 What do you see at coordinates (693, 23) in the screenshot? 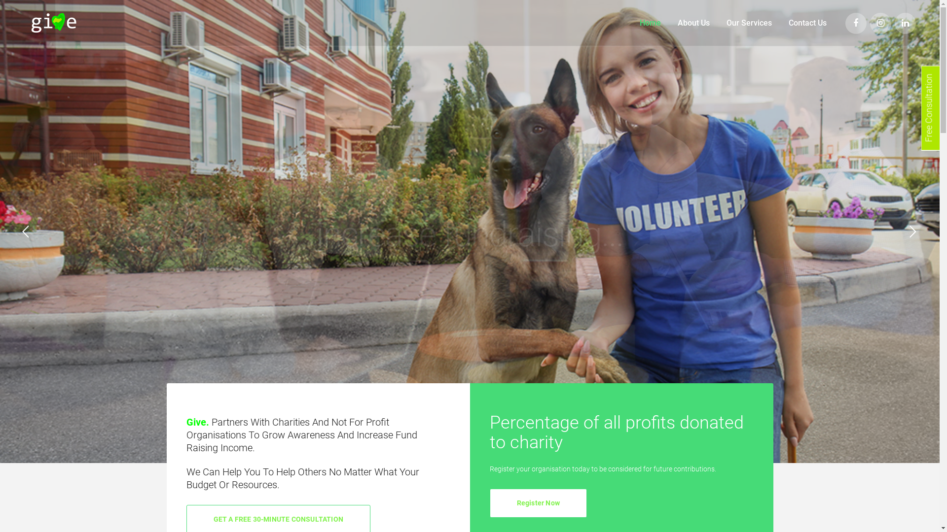
I see `About Us` at bounding box center [693, 23].